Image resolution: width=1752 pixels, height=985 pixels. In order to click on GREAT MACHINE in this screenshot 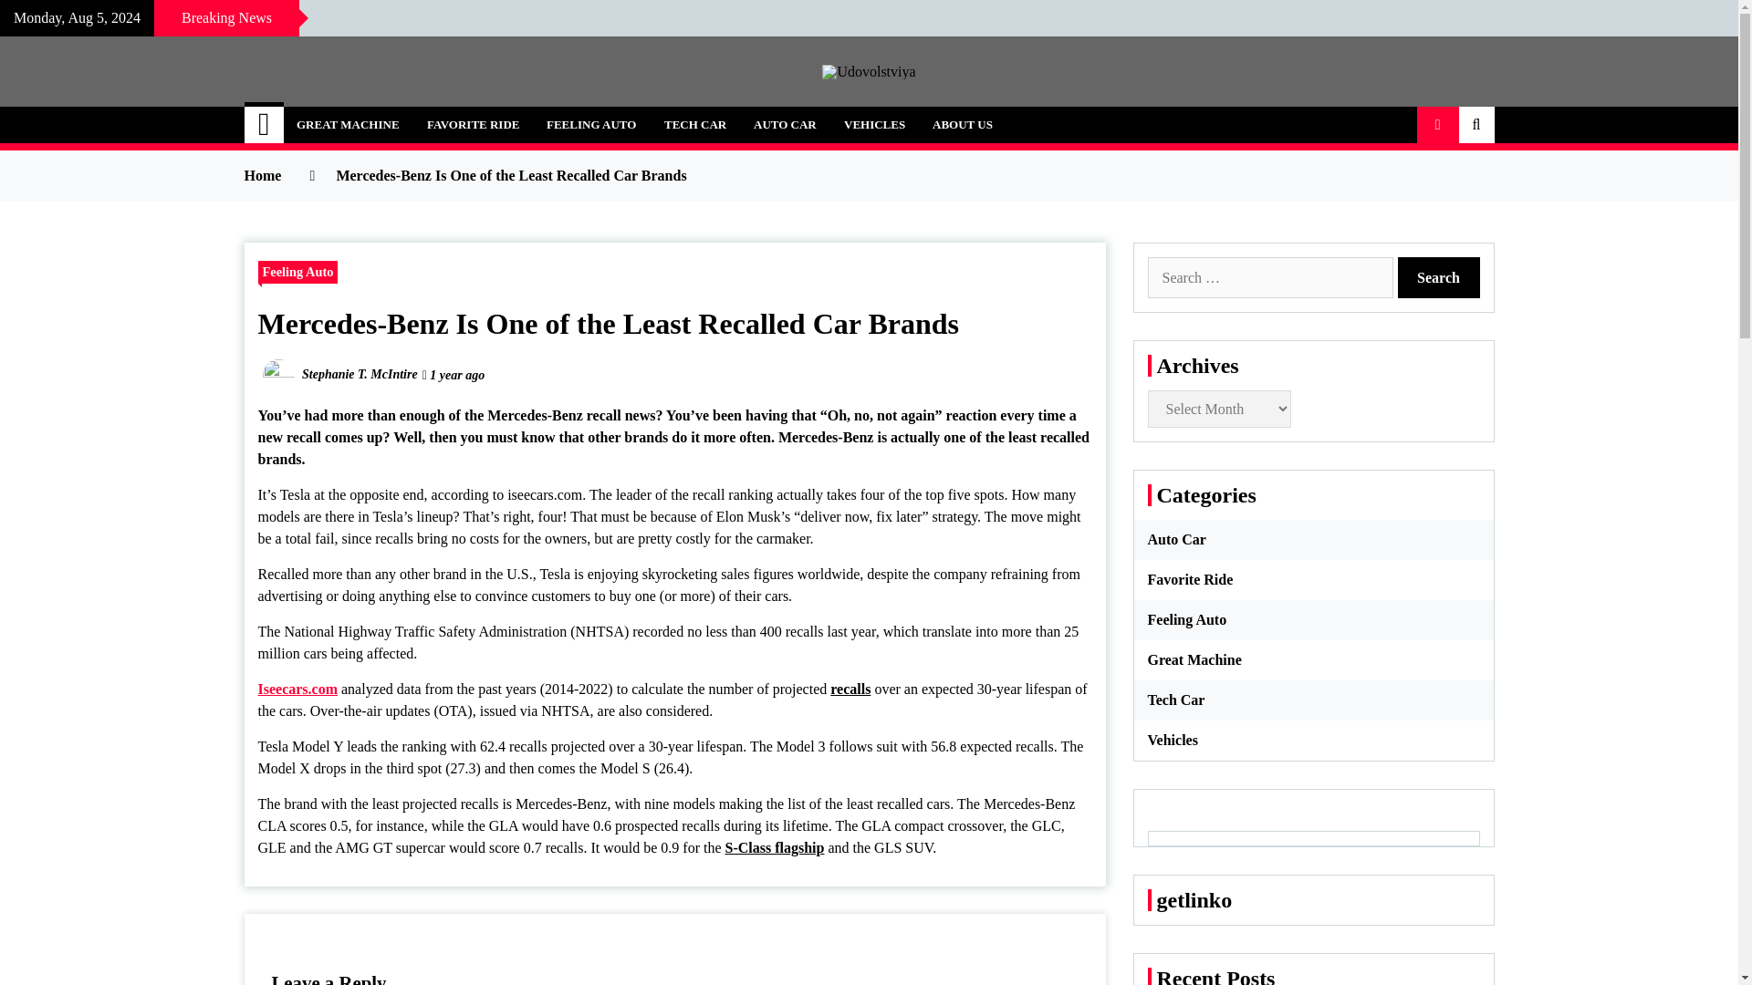, I will do `click(348, 124)`.